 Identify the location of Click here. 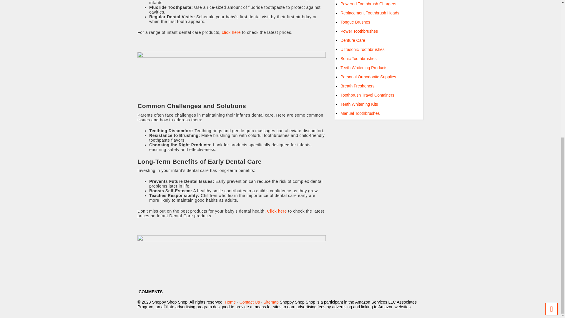
(277, 211).